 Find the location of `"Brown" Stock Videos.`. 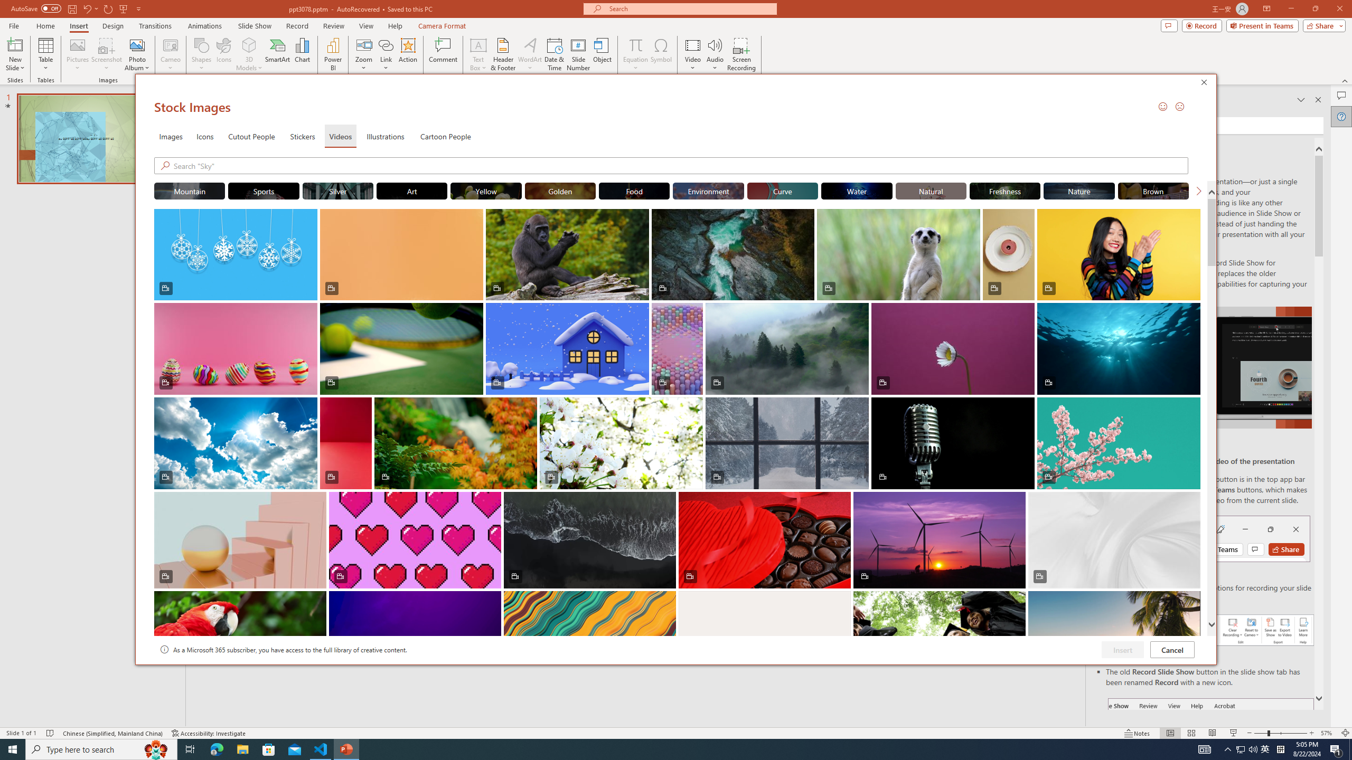

"Brown" Stock Videos. is located at coordinates (1153, 191).